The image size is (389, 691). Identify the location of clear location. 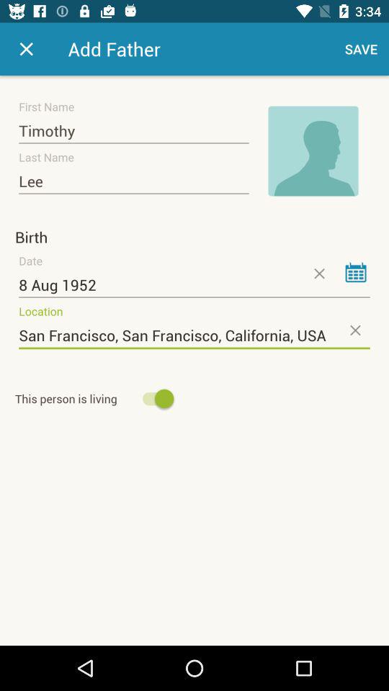
(354, 330).